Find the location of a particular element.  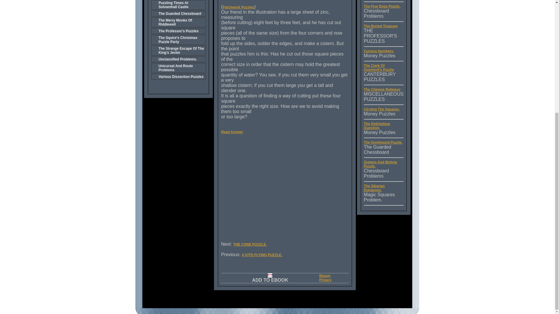

The Merry Monks Of Riddlewell is located at coordinates (178, 22).